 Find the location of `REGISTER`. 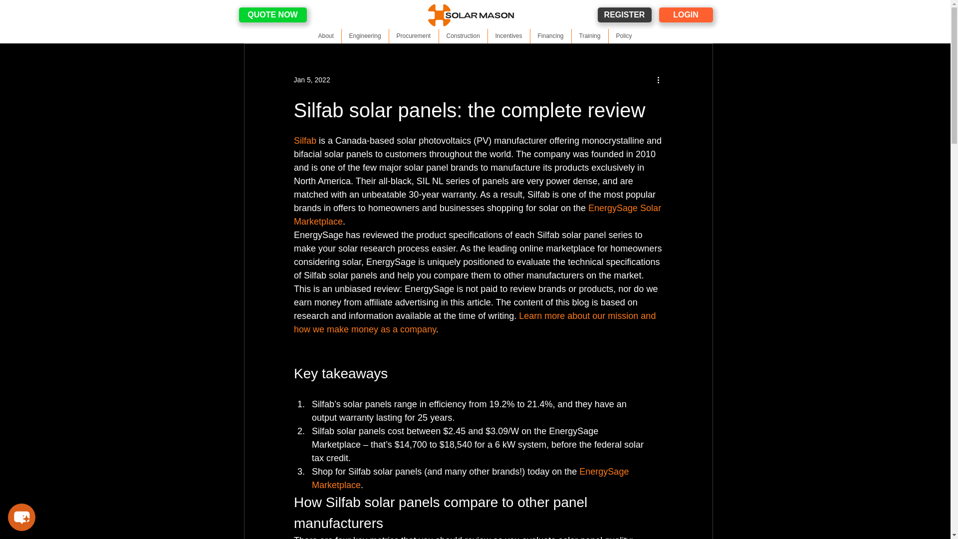

REGISTER is located at coordinates (625, 15).